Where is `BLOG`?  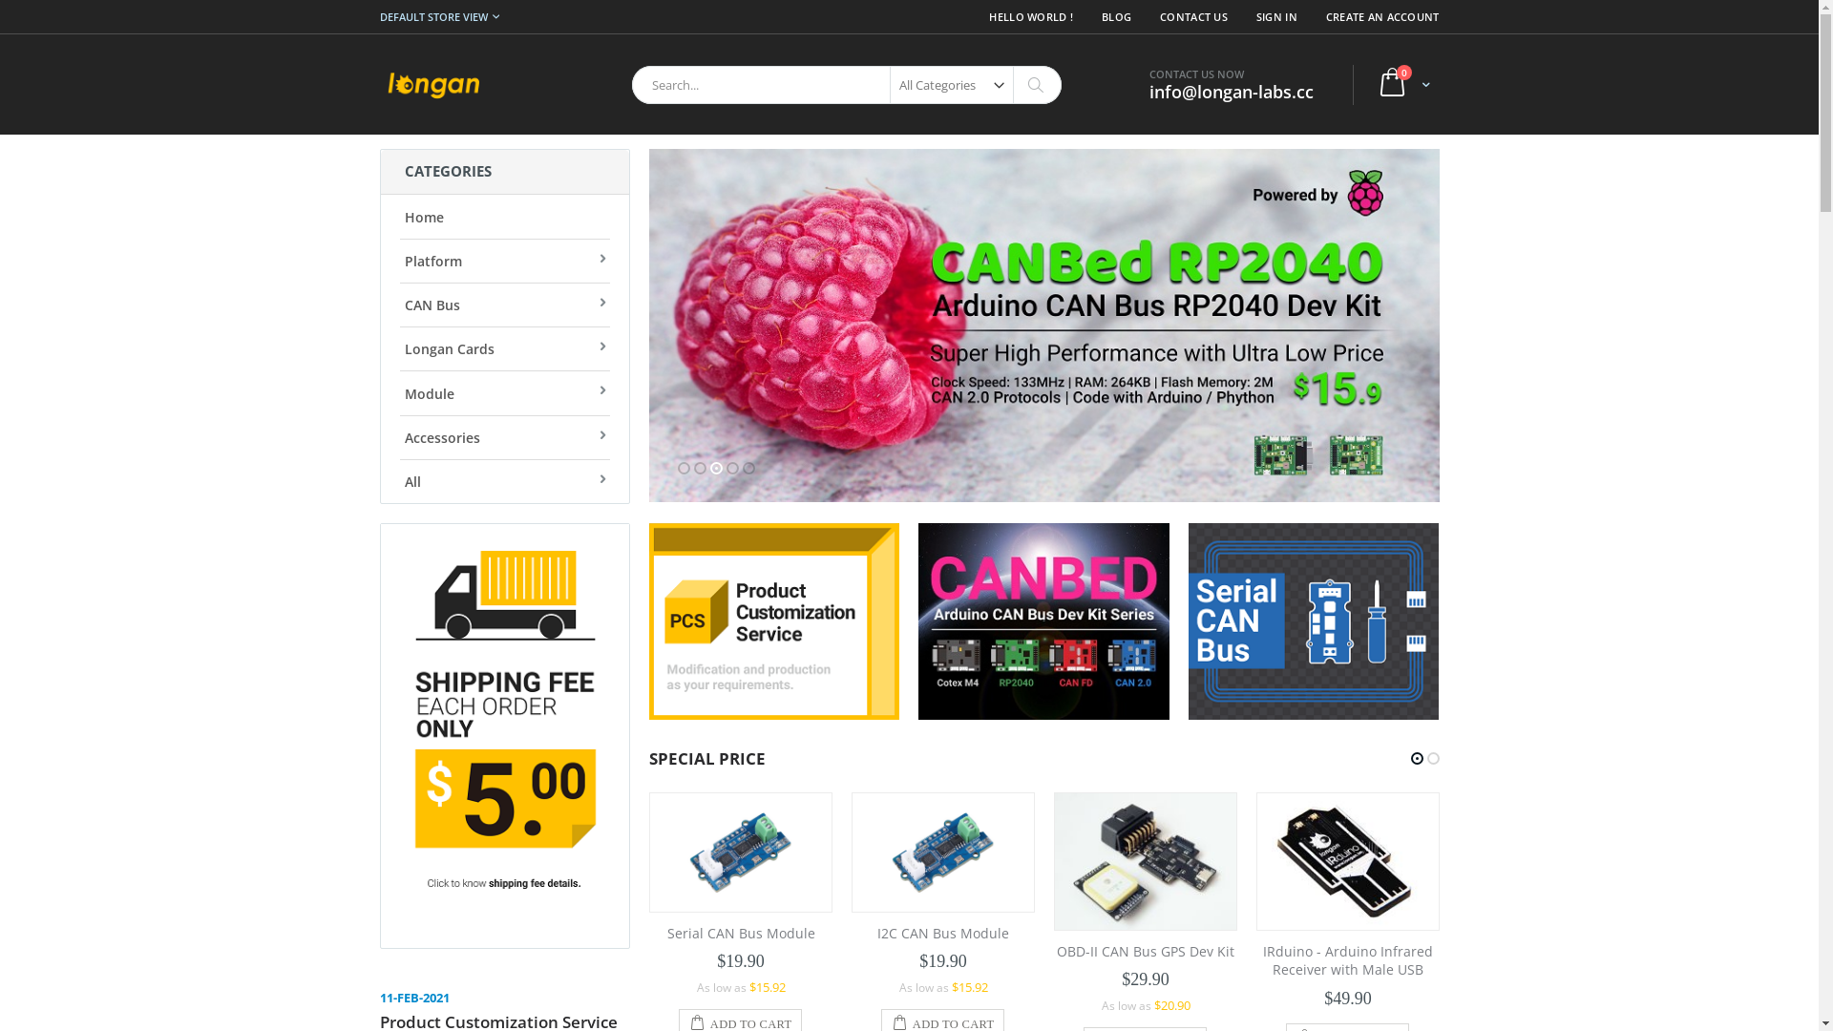
BLOG is located at coordinates (1117, 17).